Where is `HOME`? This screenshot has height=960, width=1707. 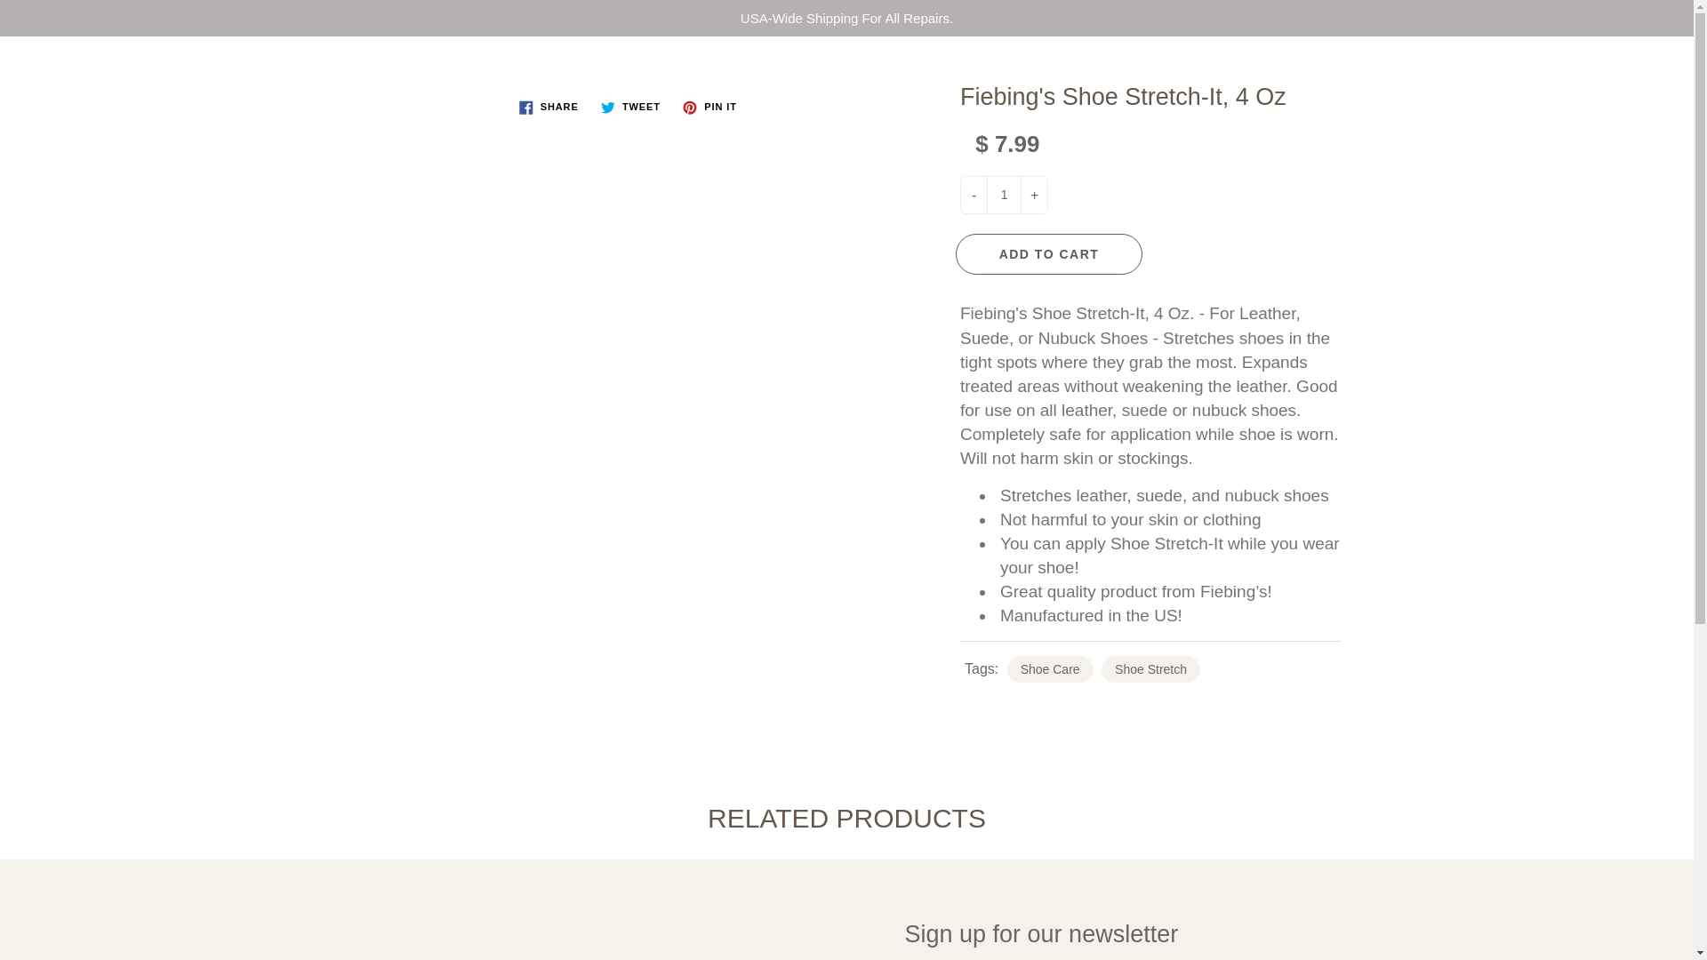 HOME is located at coordinates (326, 158).